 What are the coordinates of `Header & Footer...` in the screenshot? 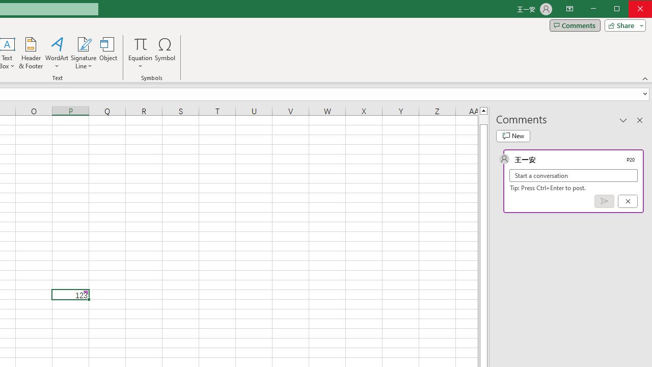 It's located at (31, 53).